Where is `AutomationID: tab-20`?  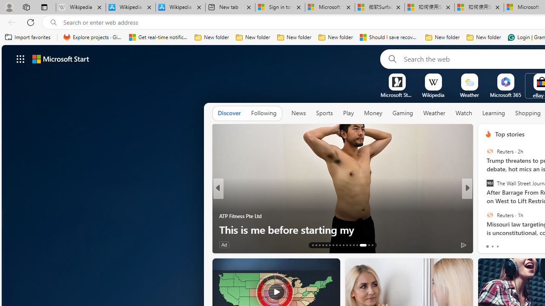 AutomationID: tab-20 is located at coordinates (336, 245).